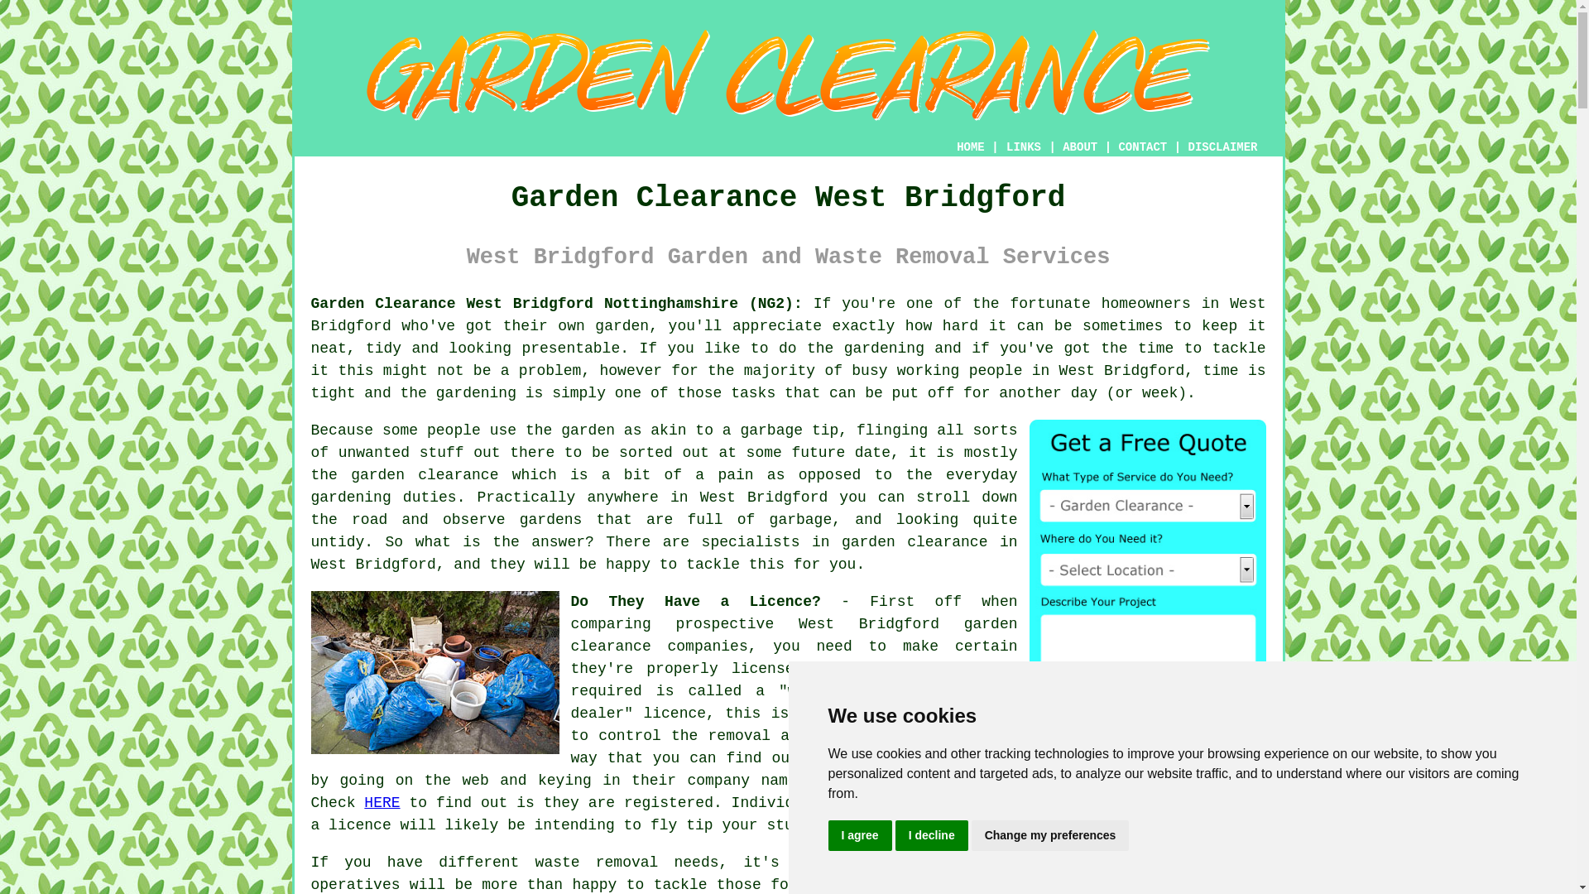 The width and height of the screenshot is (1589, 894). Describe the element at coordinates (953, 758) in the screenshot. I see `licensed` at that location.